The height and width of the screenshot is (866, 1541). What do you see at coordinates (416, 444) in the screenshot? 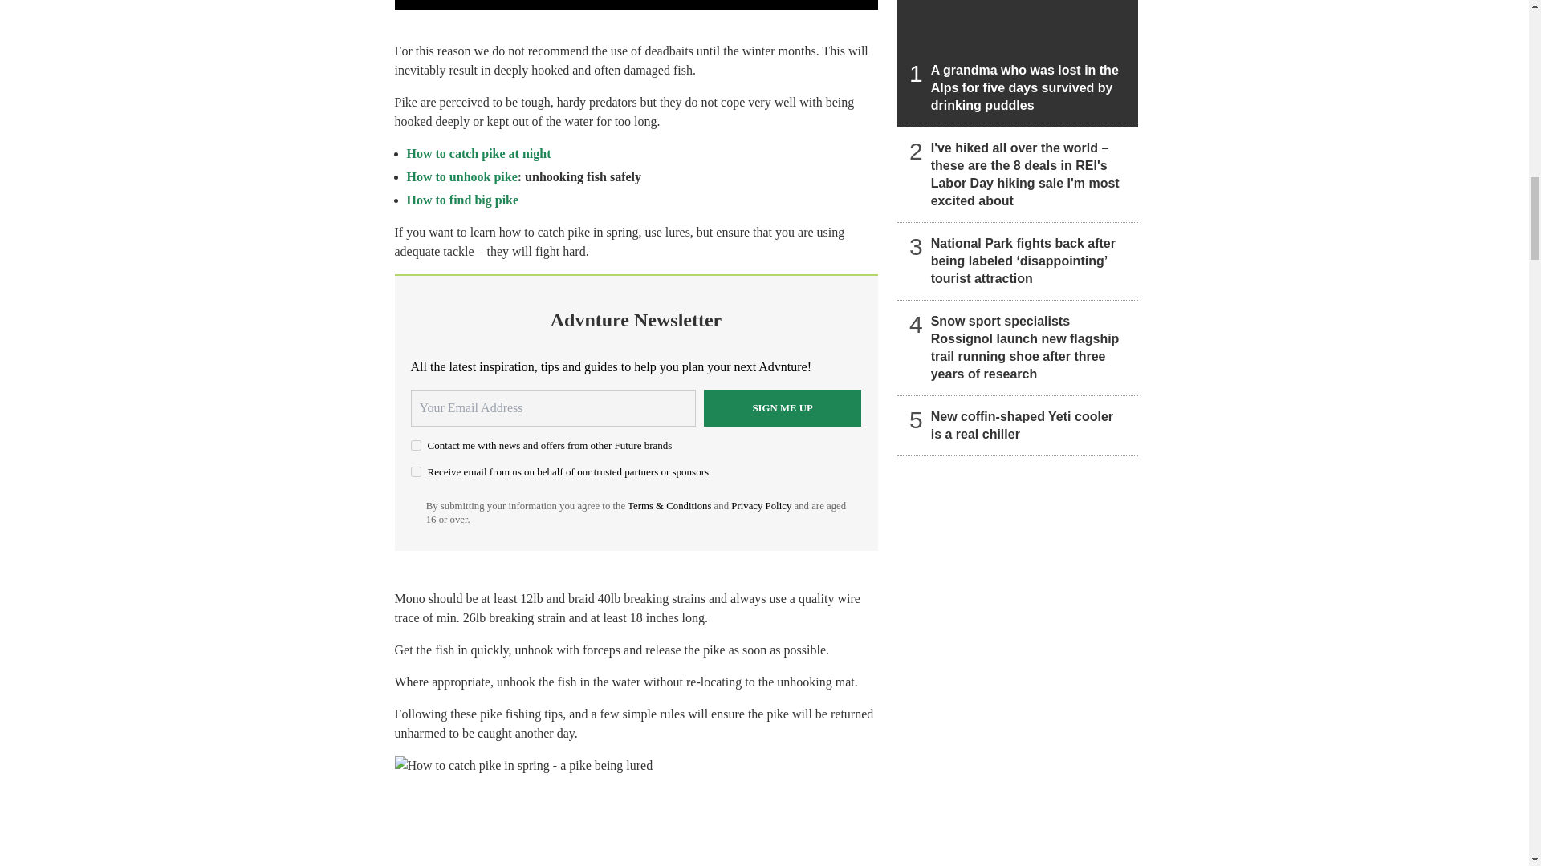
I see `on` at bounding box center [416, 444].